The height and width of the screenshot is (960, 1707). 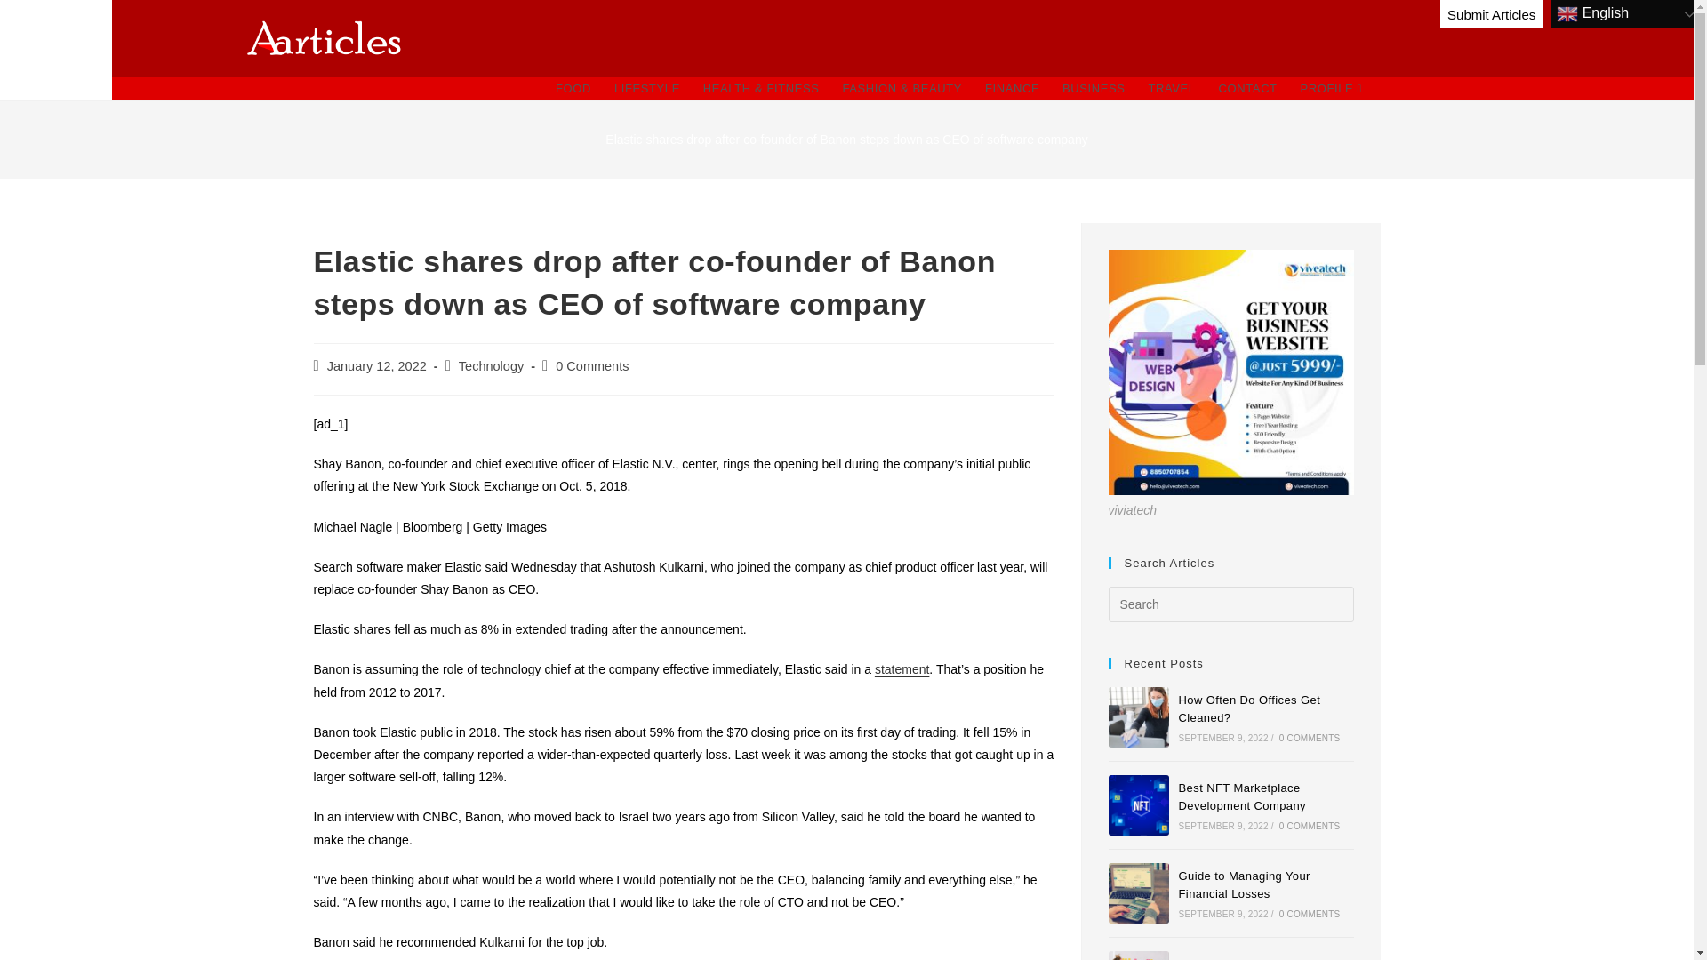 I want to click on English, so click(x=1629, y=14).